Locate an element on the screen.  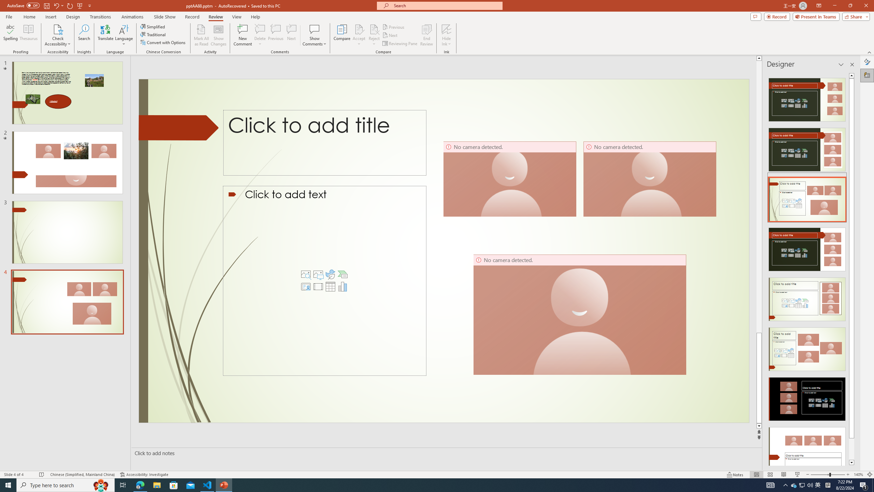
Compare is located at coordinates (342, 35).